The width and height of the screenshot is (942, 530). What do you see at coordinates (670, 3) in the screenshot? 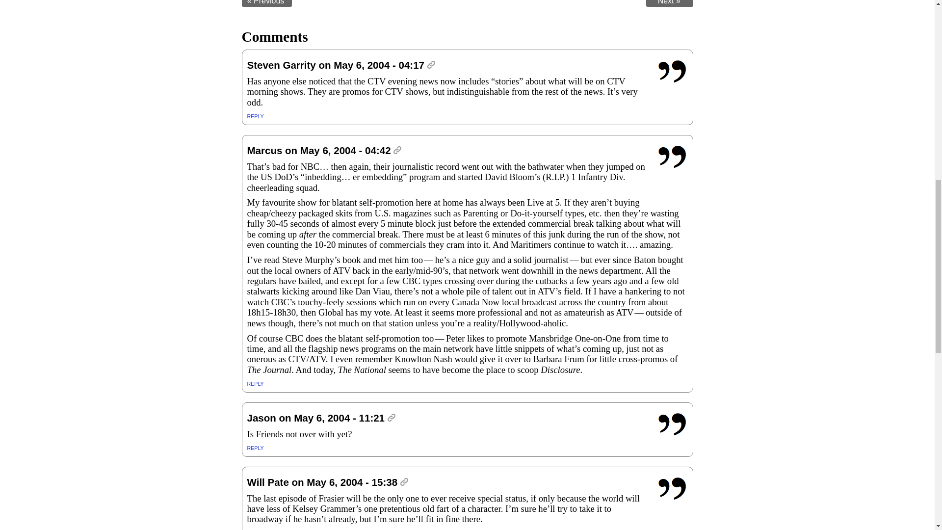
I see `Spartan` at bounding box center [670, 3].